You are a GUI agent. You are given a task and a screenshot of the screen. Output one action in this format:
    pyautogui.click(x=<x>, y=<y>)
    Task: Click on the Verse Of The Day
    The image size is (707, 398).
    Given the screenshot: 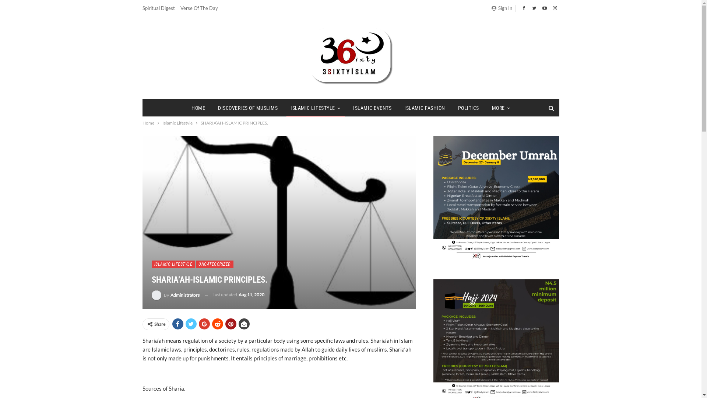 What is the action you would take?
    pyautogui.click(x=199, y=8)
    